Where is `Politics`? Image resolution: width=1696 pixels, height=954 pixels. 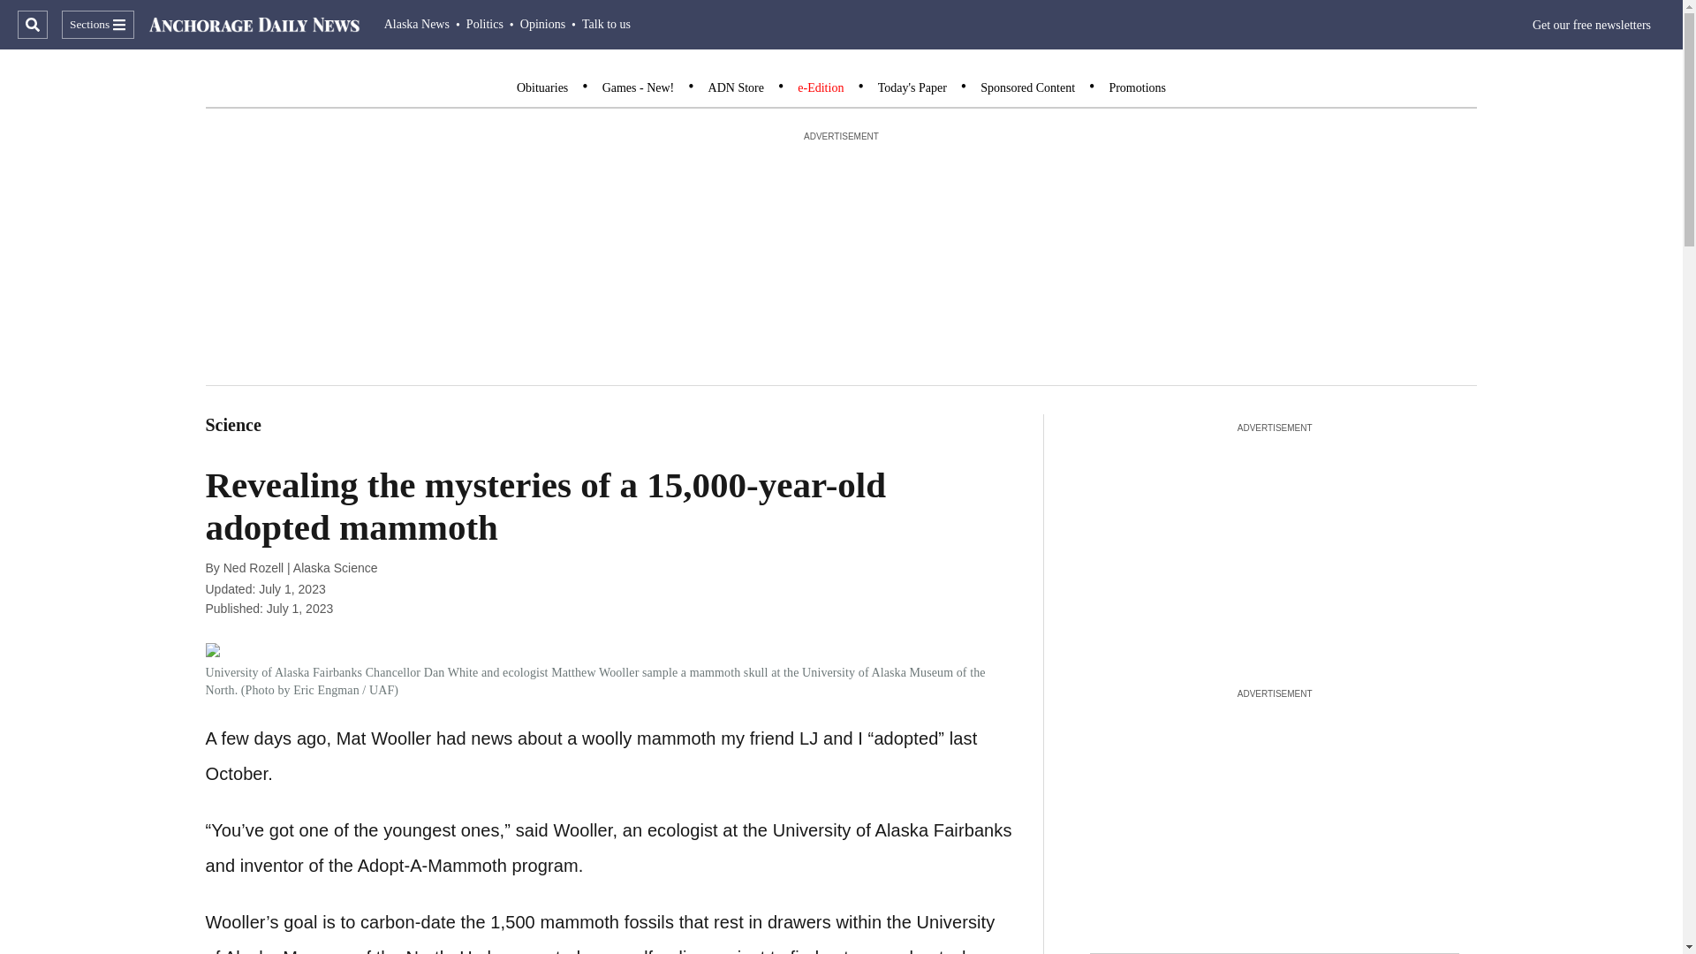
Politics is located at coordinates (485, 24).